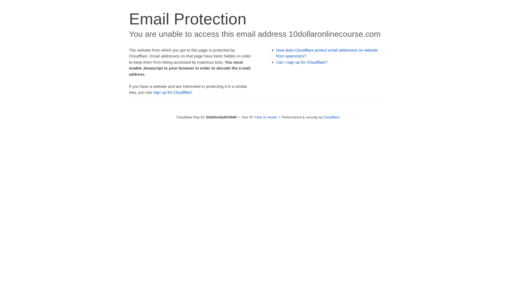 The width and height of the screenshot is (516, 290). What do you see at coordinates (302, 62) in the screenshot?
I see `Can I sign up for Cloudflare?` at bounding box center [302, 62].